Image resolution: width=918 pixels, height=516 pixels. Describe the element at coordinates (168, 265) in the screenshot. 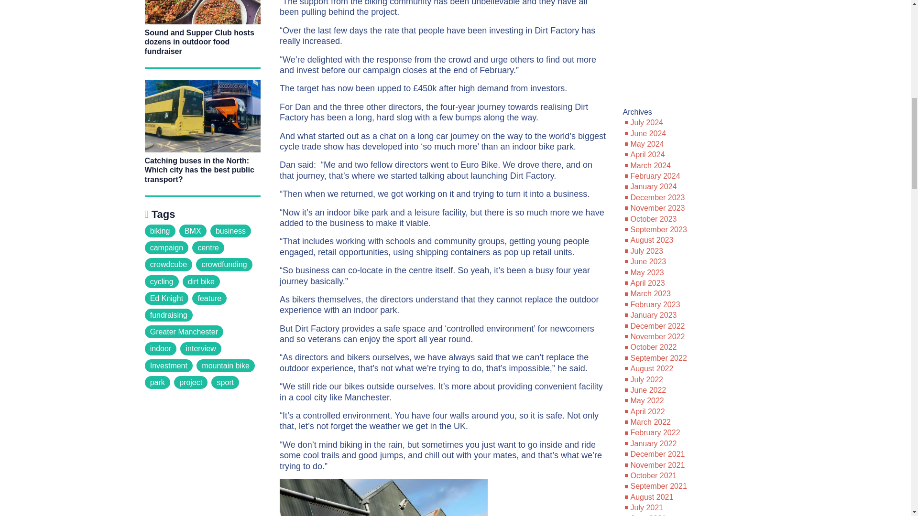

I see `crowdcube` at that location.